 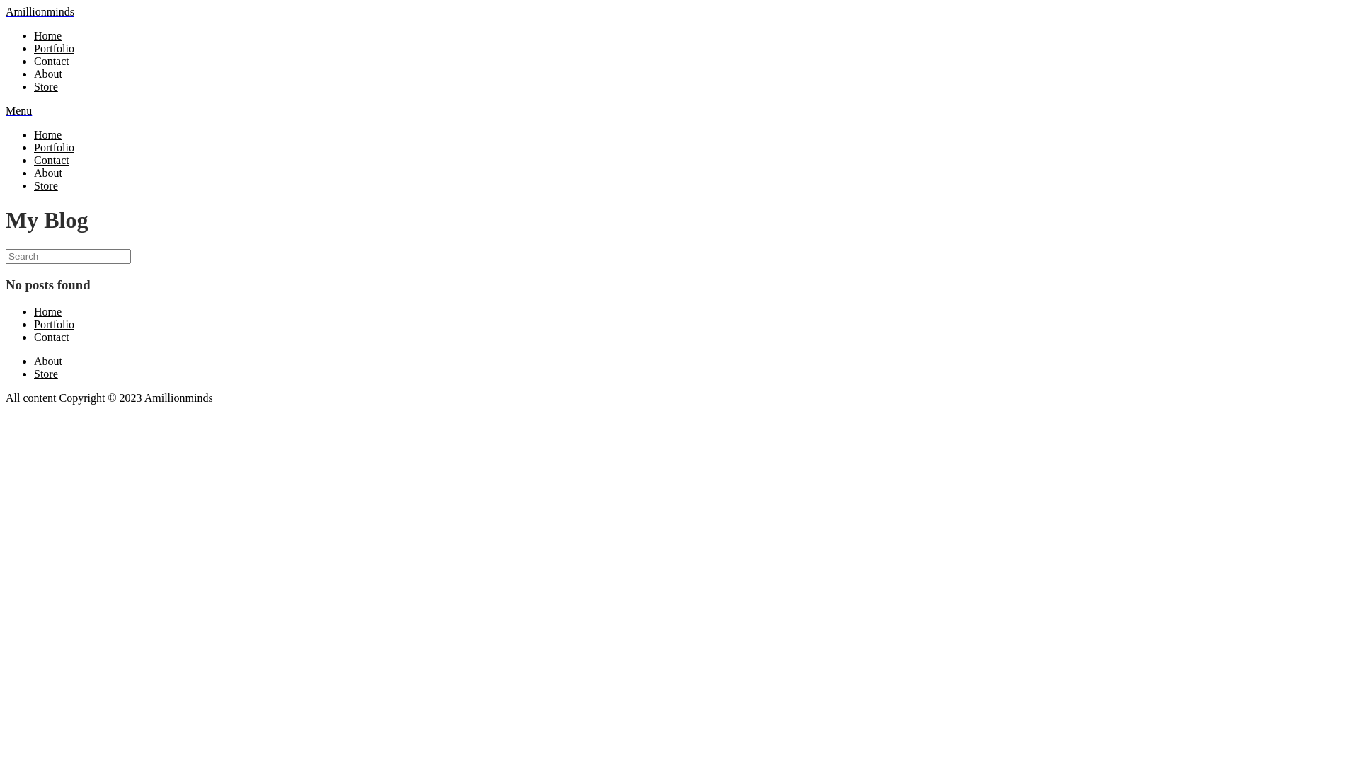 I want to click on About, so click(x=48, y=74).